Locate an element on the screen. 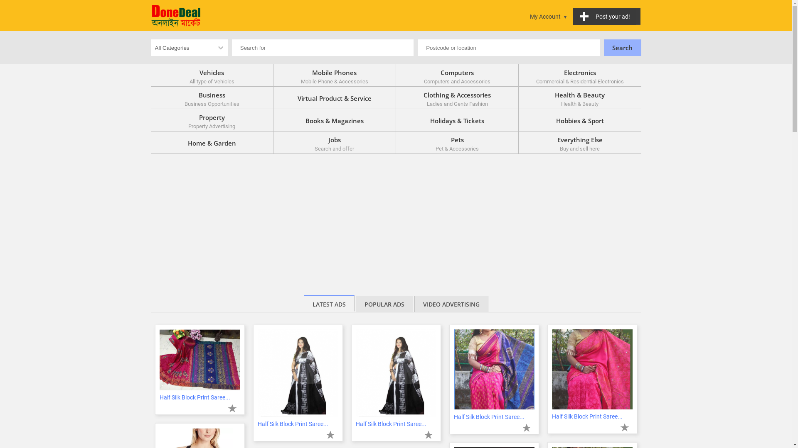 This screenshot has width=798, height=448. Everything Else
Buy and sell here is located at coordinates (580, 143).